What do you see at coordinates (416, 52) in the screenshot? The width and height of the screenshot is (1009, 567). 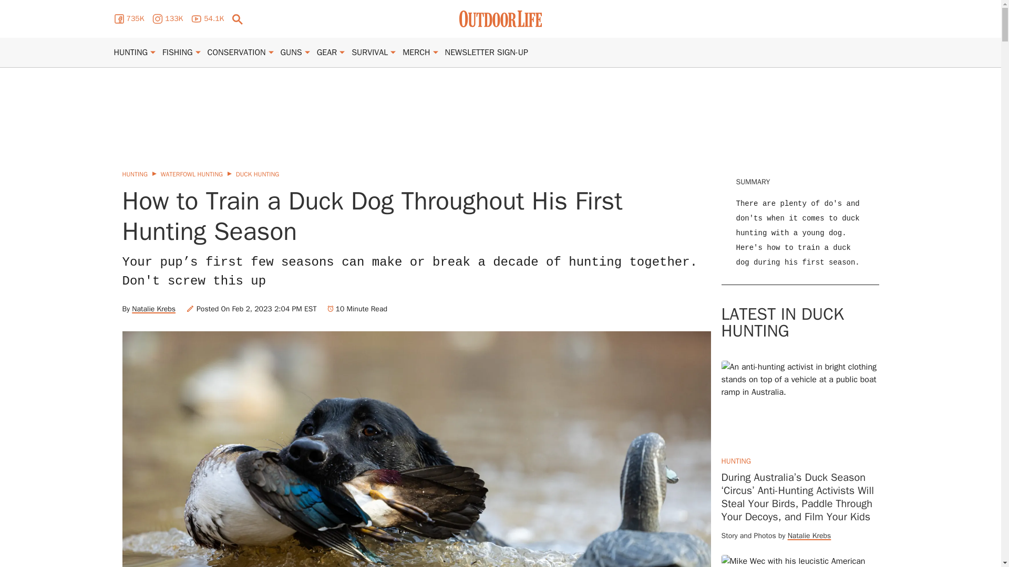 I see `Merch` at bounding box center [416, 52].